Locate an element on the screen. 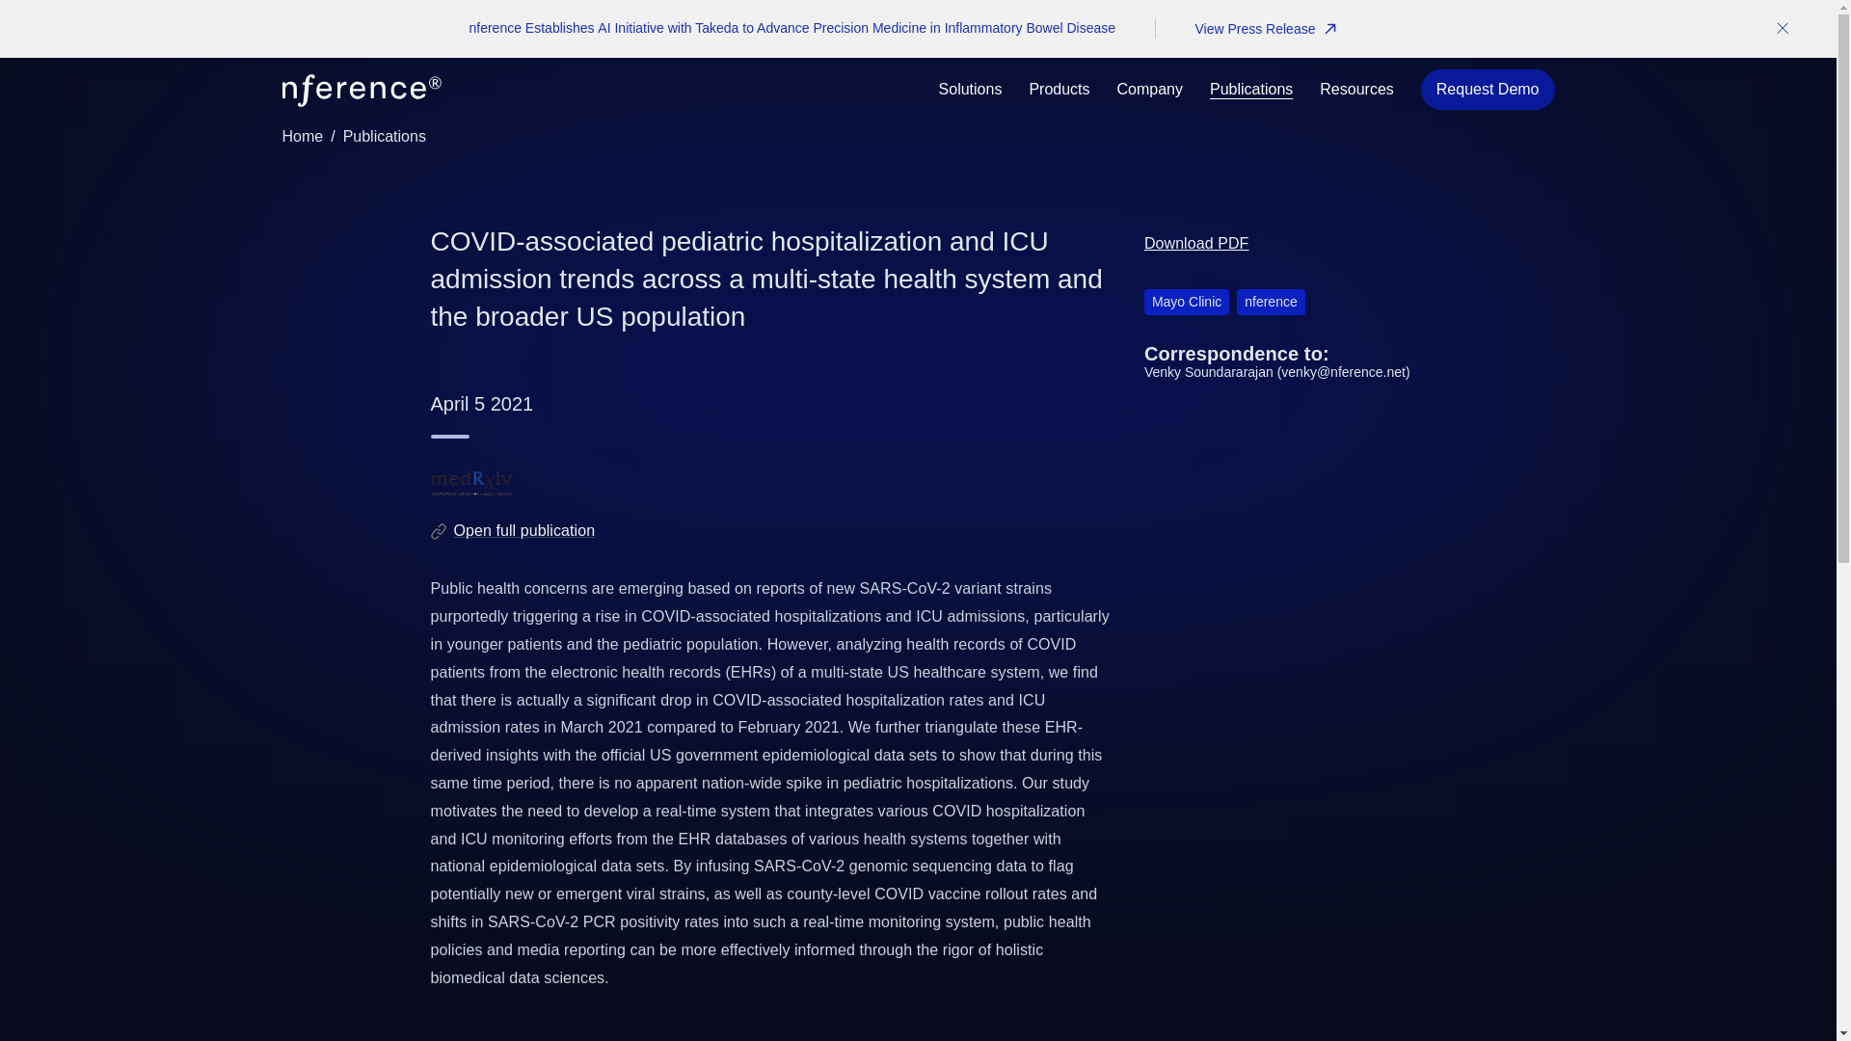  Home is located at coordinates (301, 136).